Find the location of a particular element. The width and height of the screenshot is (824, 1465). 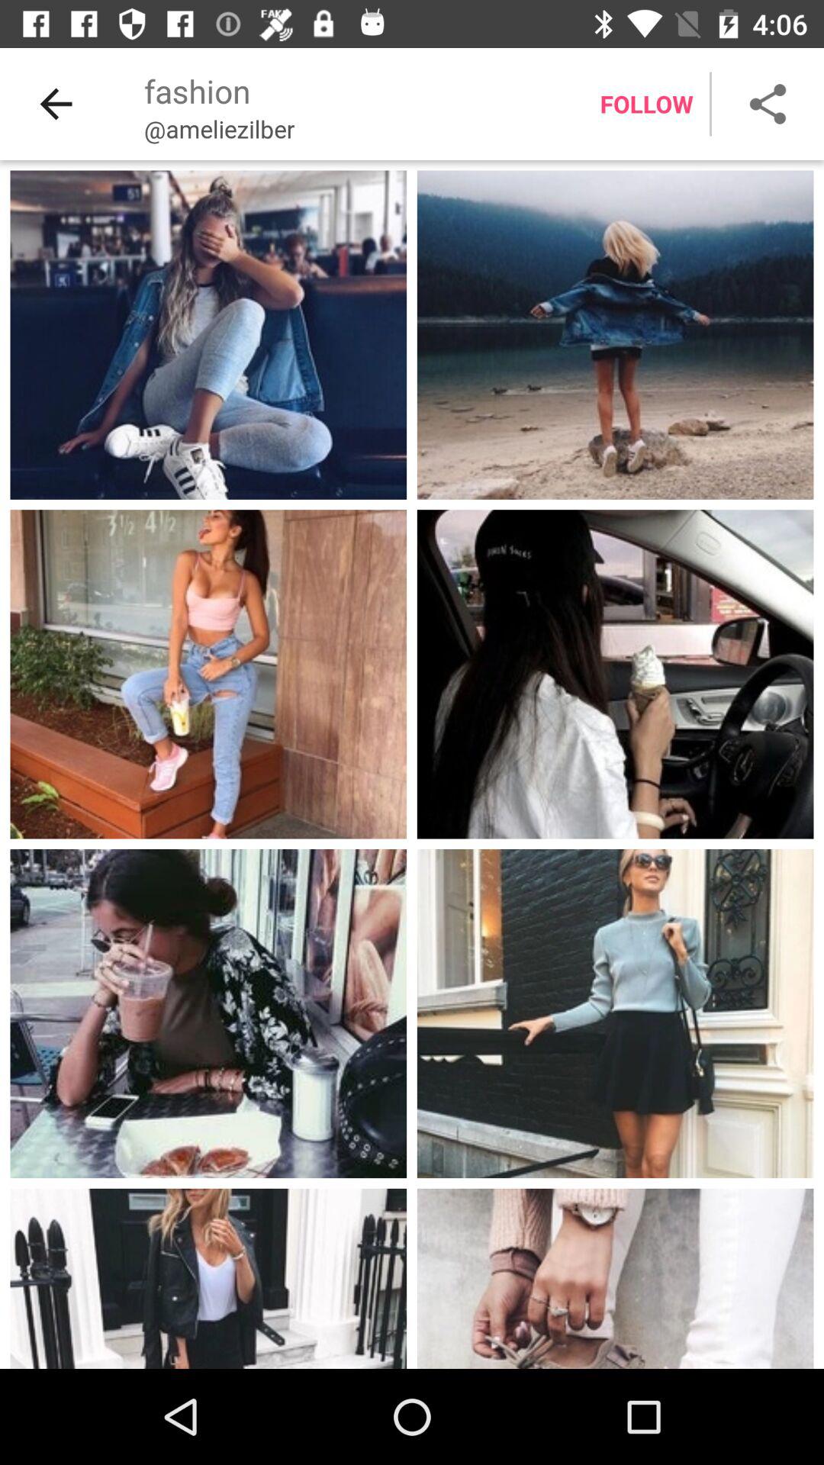

press item to the left of the fashion item is located at coordinates (56, 104).